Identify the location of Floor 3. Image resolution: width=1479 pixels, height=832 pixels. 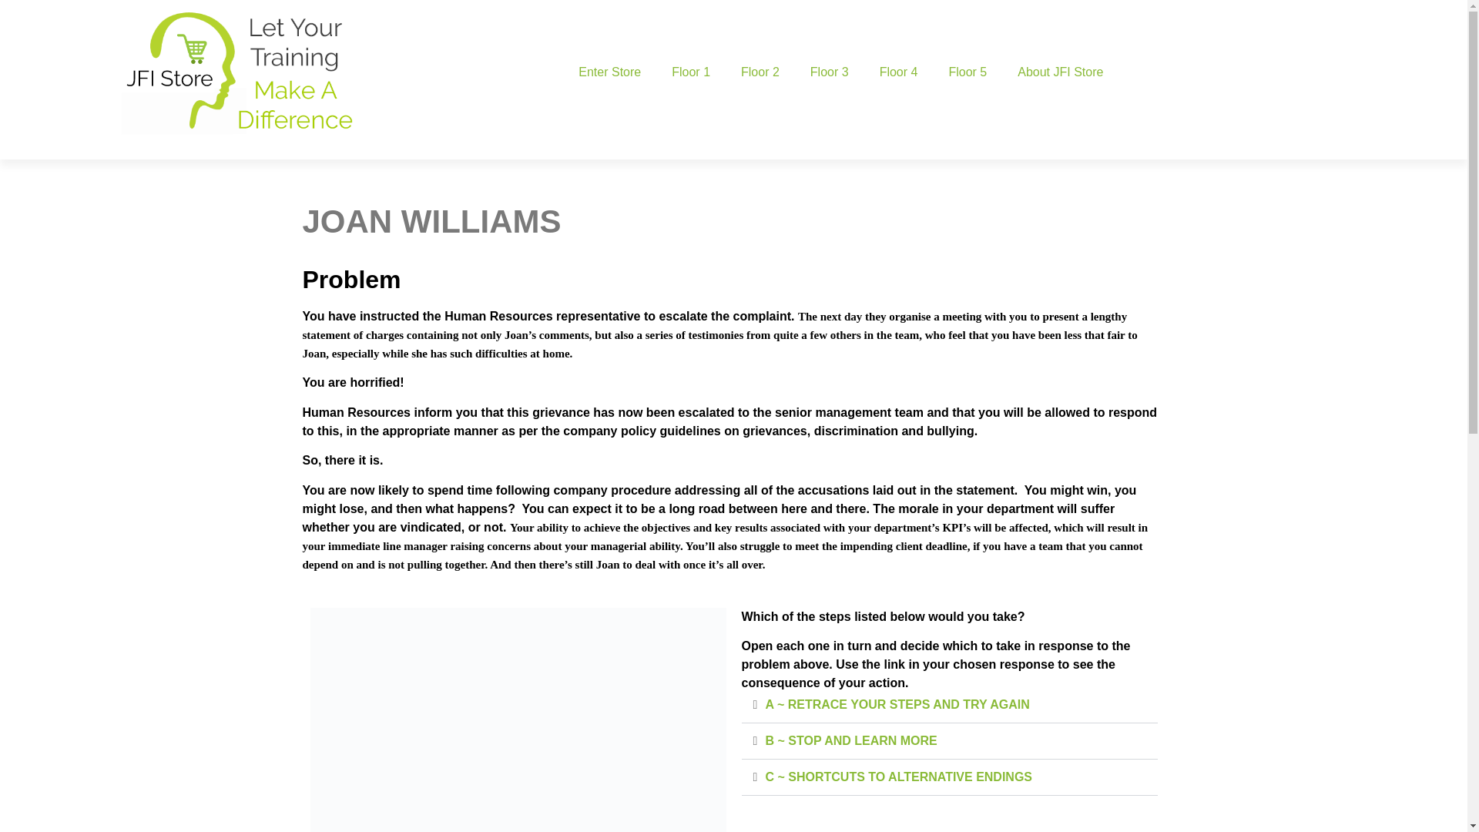
(829, 72).